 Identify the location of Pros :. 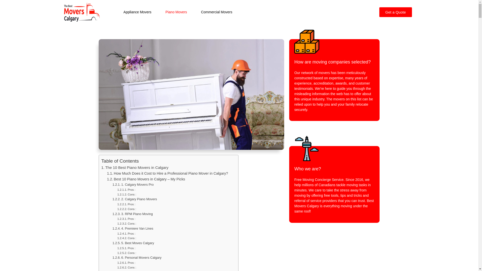
(126, 190).